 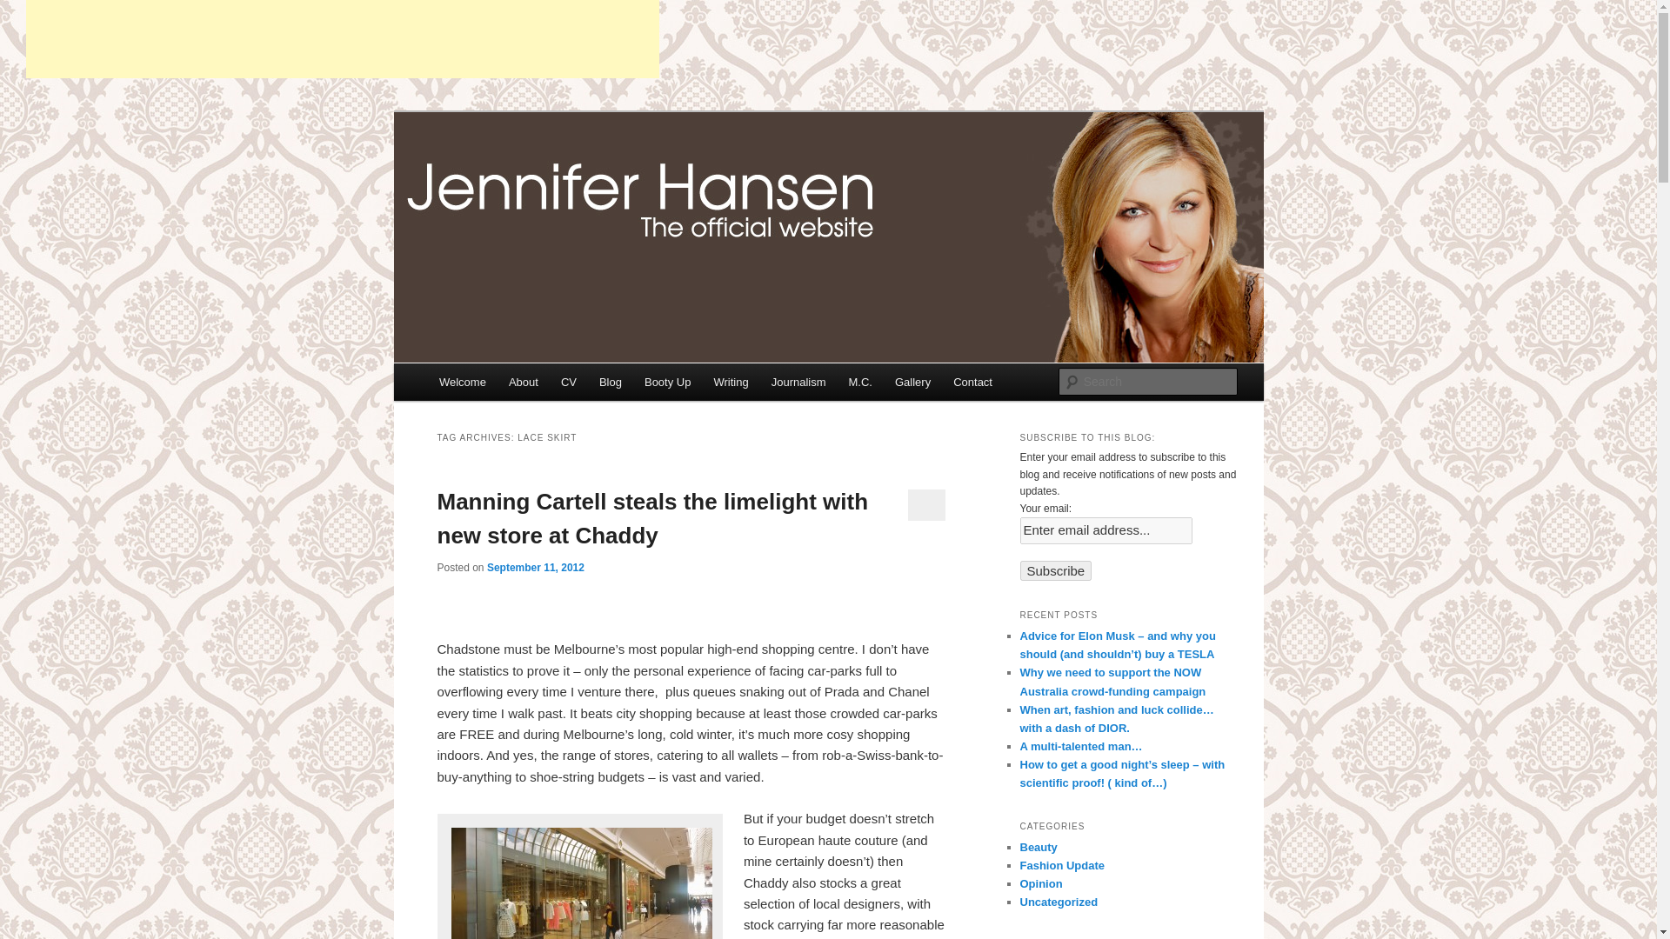 I want to click on Gallery, so click(x=912, y=382).